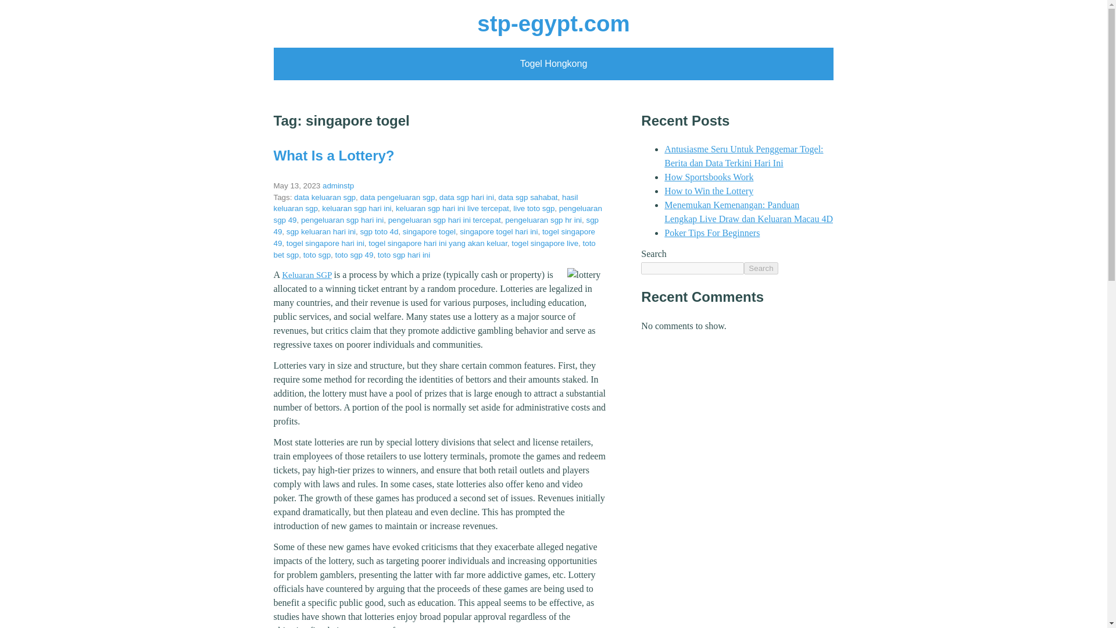  Describe the element at coordinates (317, 255) in the screenshot. I see `toto sgp` at that location.